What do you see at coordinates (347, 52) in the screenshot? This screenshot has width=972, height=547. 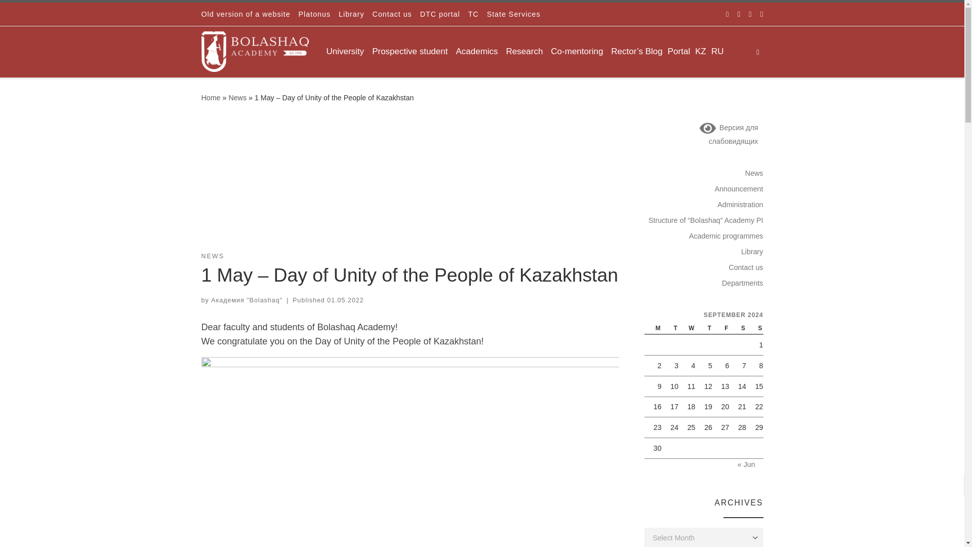 I see `University` at bounding box center [347, 52].